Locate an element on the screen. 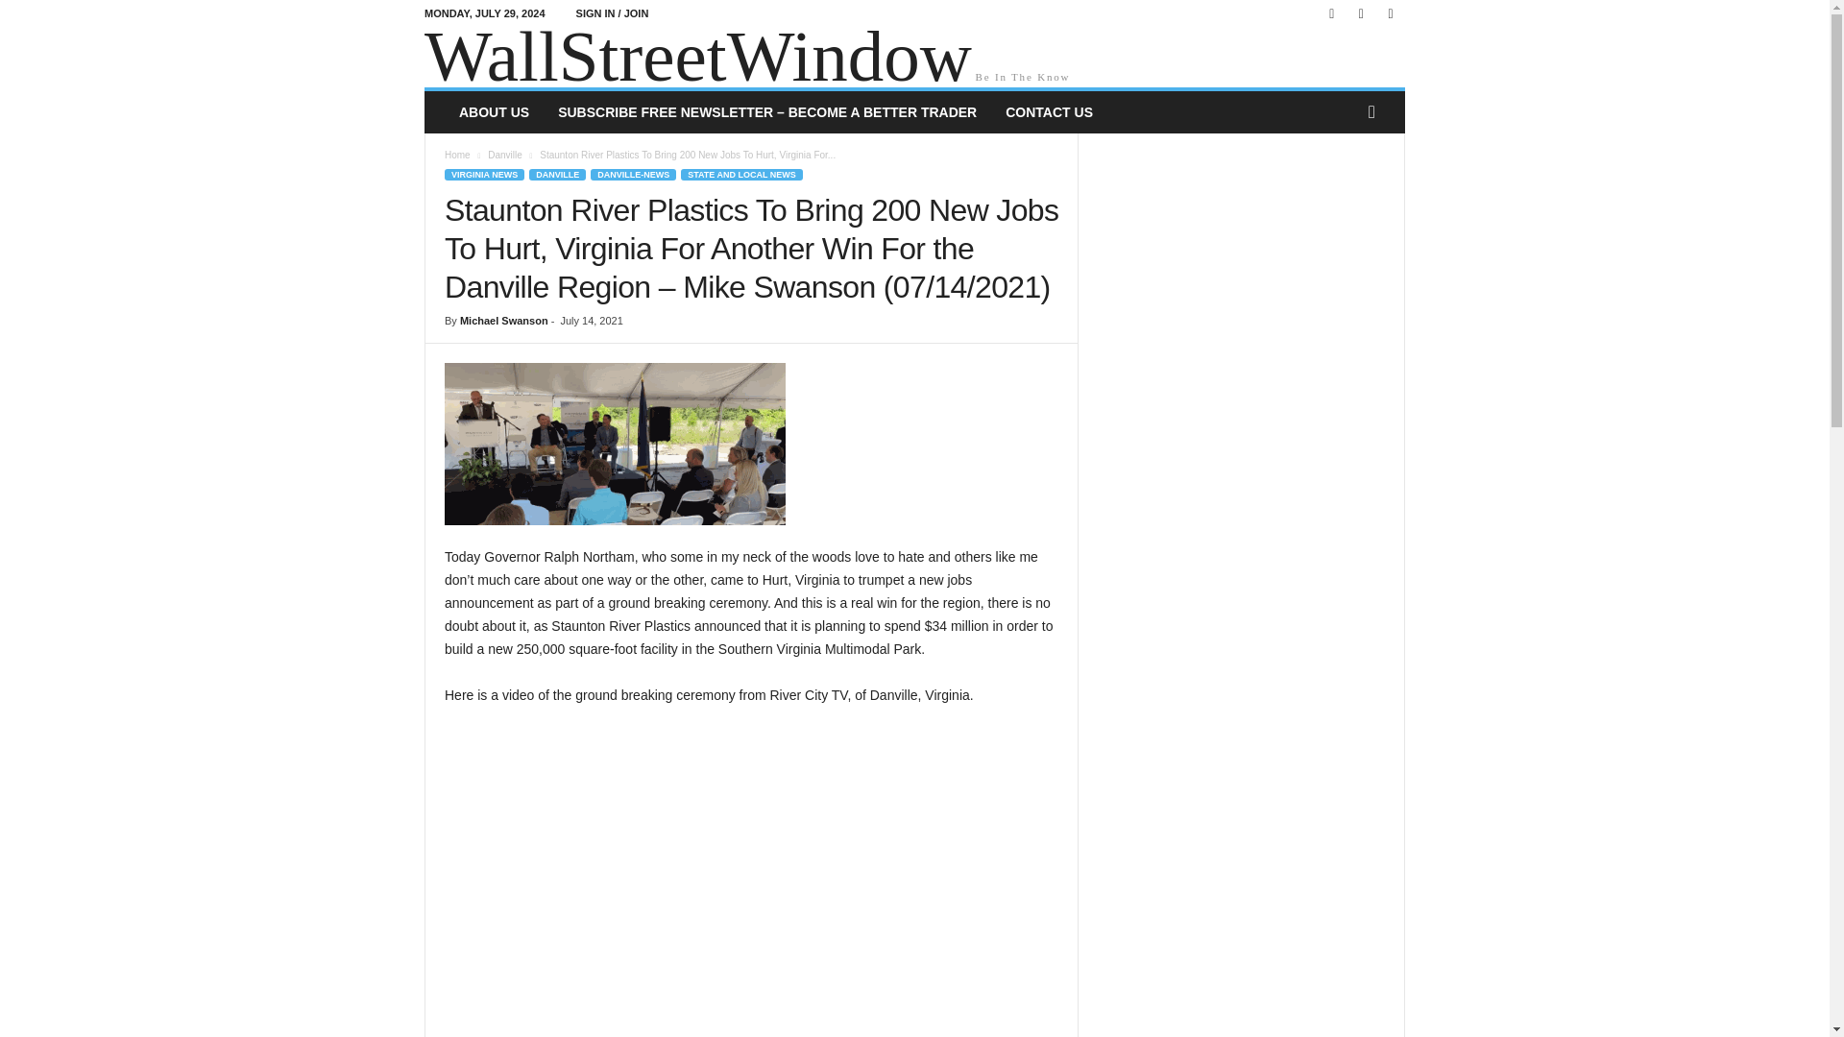  ABOUT US is located at coordinates (494, 112).